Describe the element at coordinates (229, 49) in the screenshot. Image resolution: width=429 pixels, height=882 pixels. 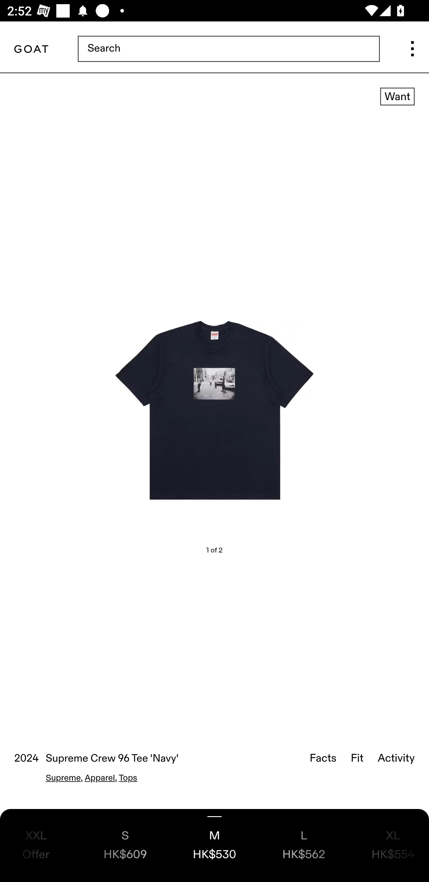
I see `Search` at that location.